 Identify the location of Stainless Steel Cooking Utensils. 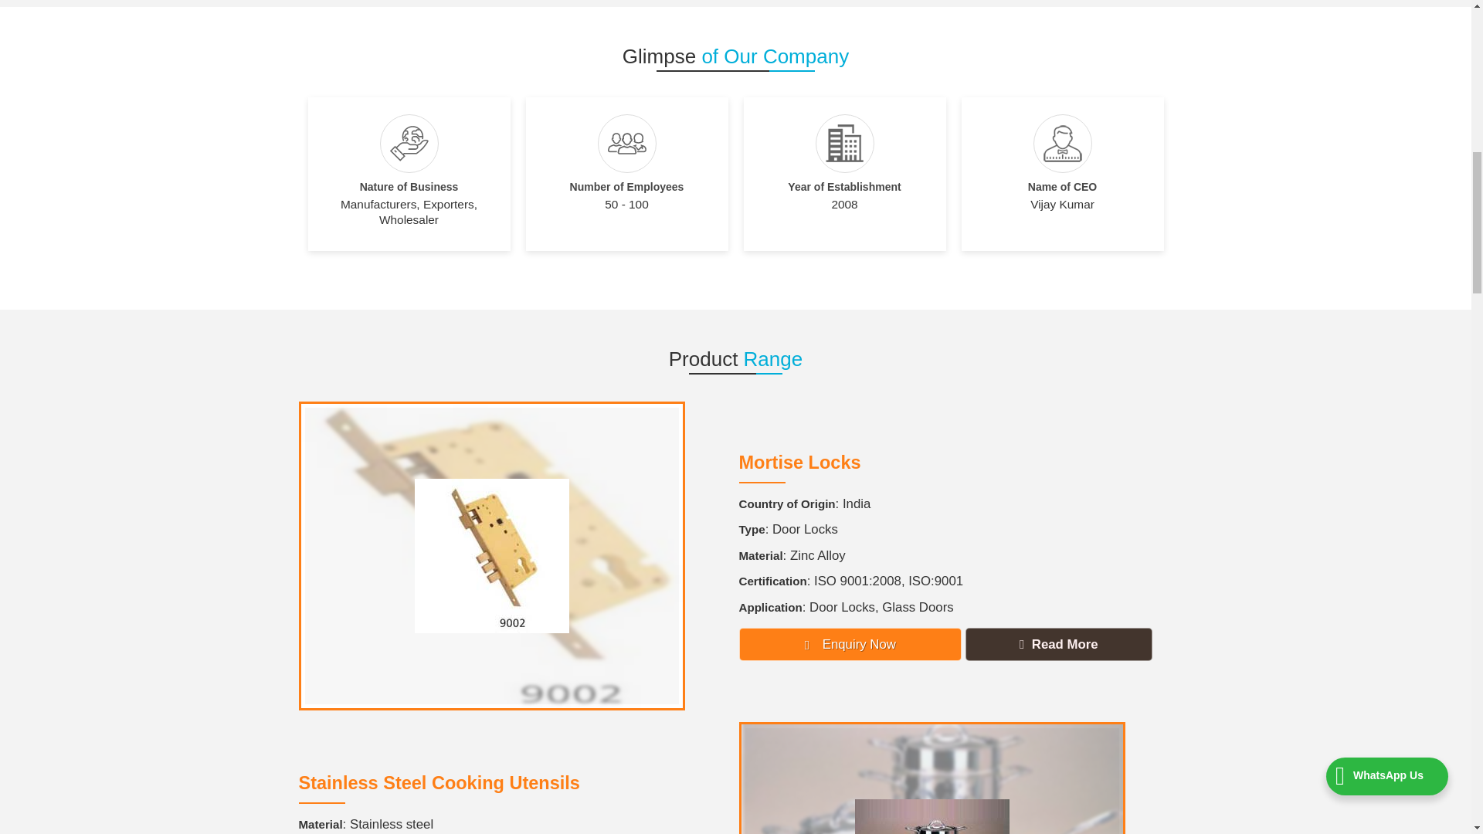
(439, 783).